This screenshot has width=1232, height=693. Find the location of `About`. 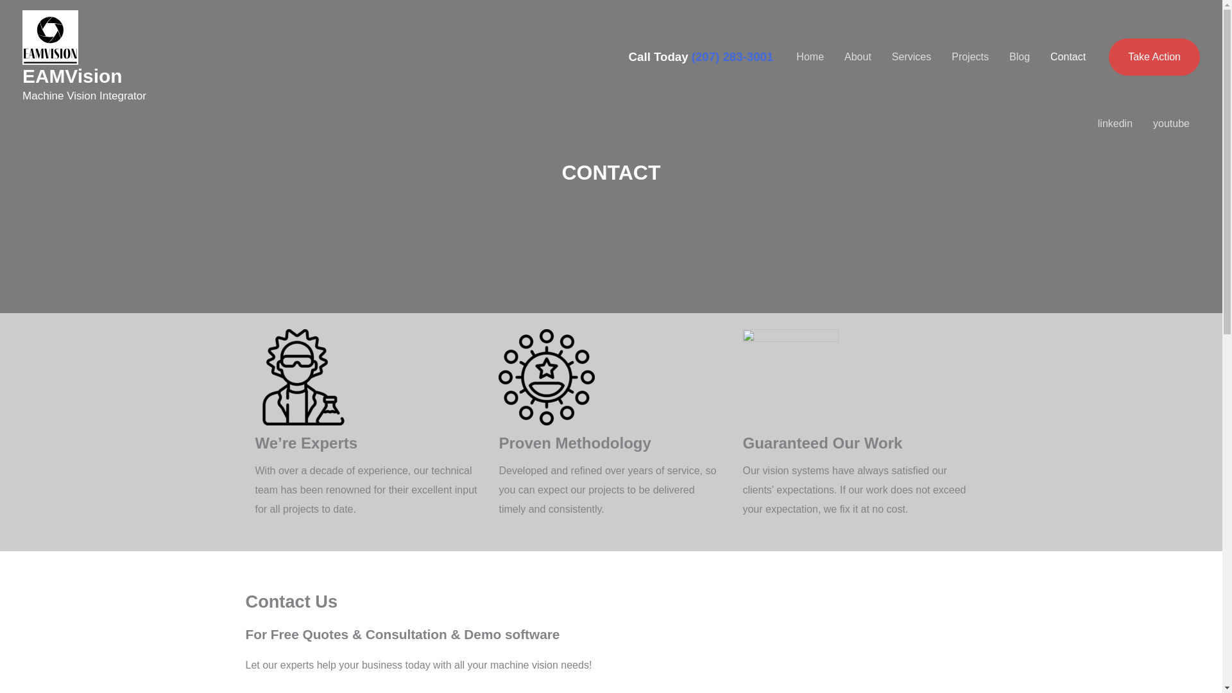

About is located at coordinates (857, 57).